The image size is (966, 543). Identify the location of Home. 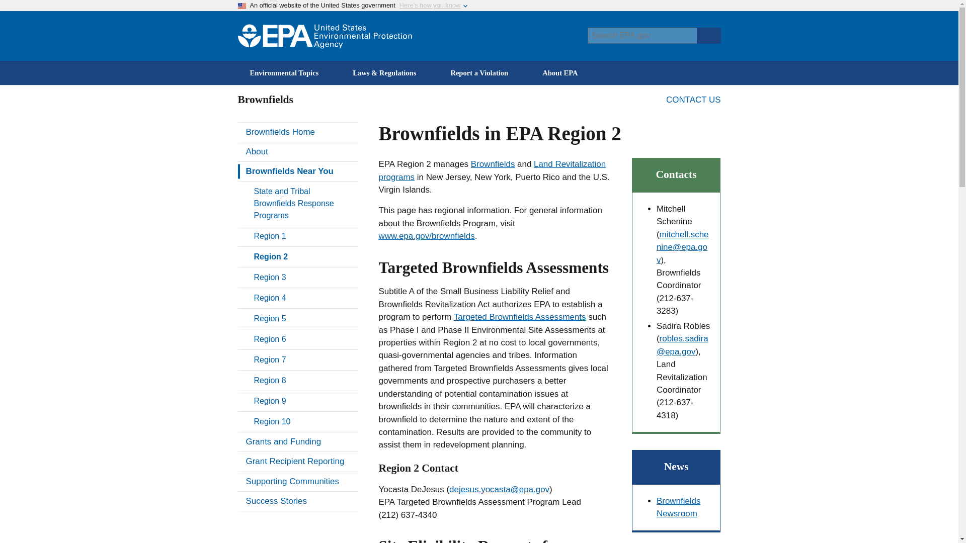
(324, 36).